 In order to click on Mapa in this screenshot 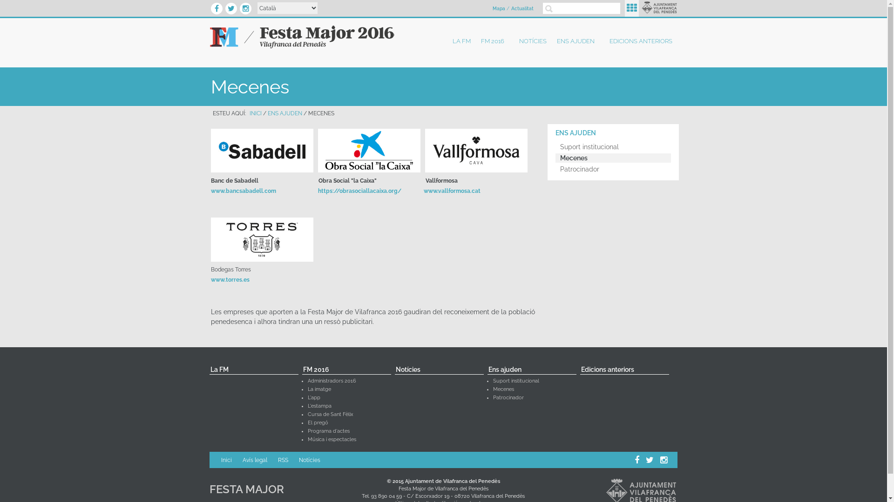, I will do `click(499, 9)`.